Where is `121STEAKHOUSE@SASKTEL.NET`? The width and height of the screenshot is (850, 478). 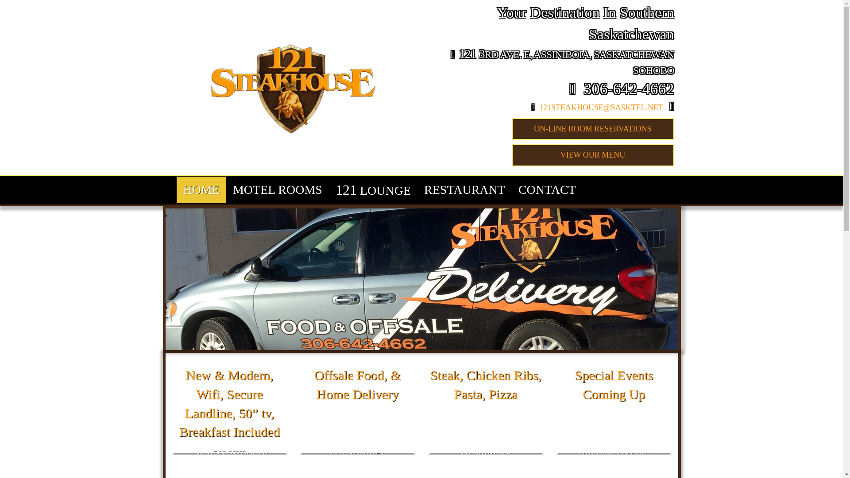
121STEAKHOUSE@SASKTEL.NET is located at coordinates (601, 108).